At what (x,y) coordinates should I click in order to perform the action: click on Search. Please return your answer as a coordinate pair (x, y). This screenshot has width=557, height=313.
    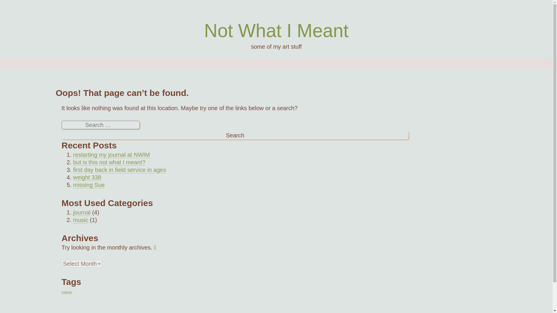
    Looking at the image, I should click on (235, 135).